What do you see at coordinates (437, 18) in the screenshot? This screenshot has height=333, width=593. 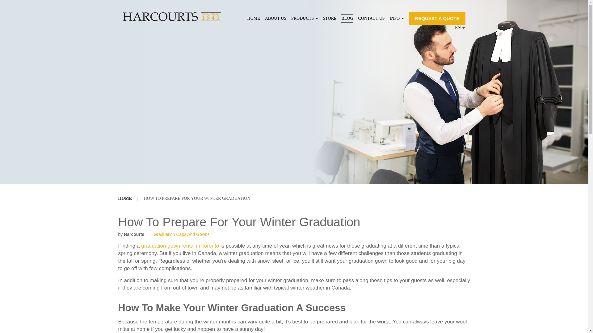 I see `REQUEST A QUOTE` at bounding box center [437, 18].